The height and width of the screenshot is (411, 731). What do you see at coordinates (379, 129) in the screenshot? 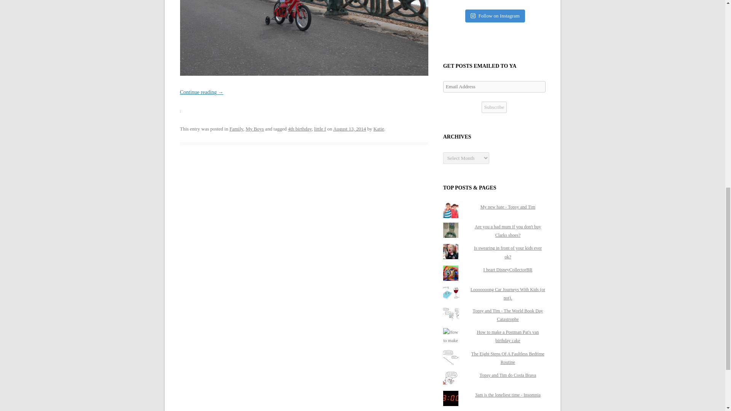
I see `Katie` at bounding box center [379, 129].